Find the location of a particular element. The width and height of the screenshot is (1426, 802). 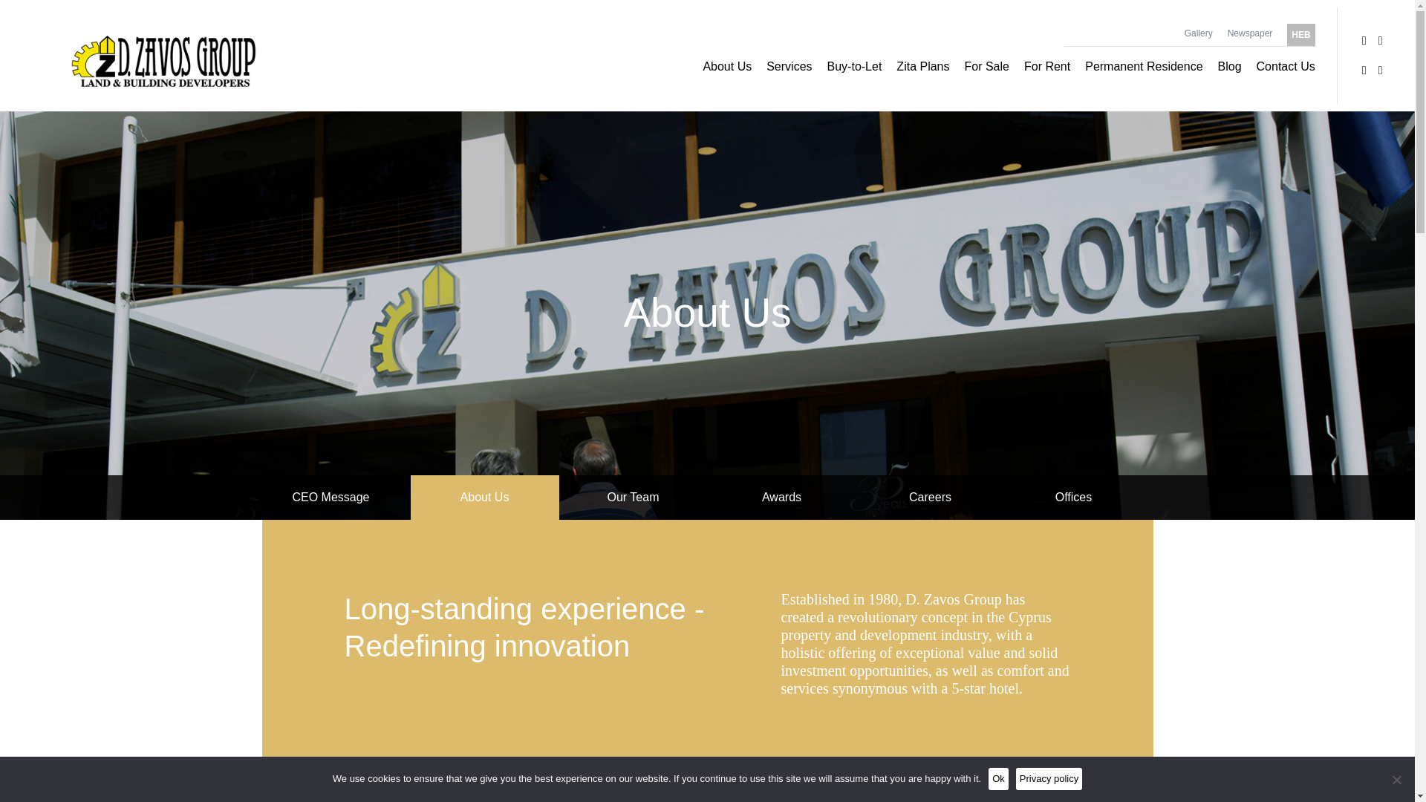

For Rent is located at coordinates (1047, 66).